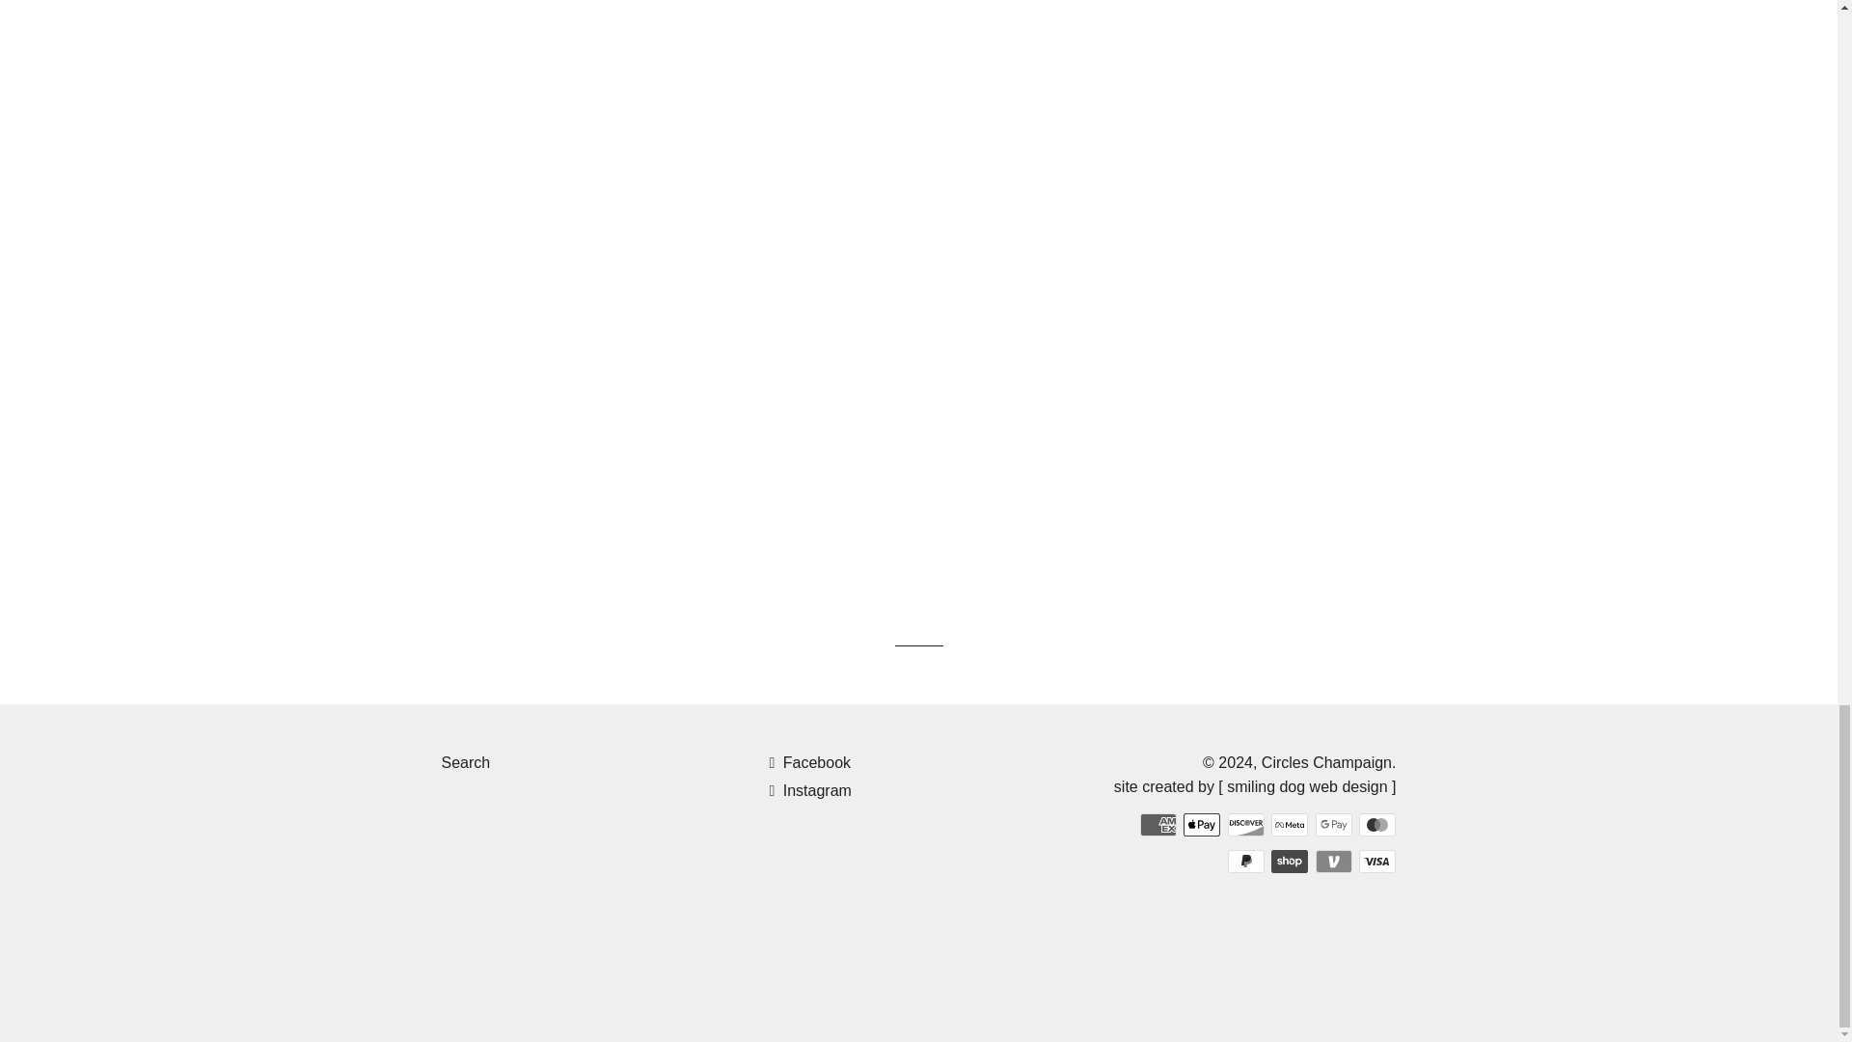 The height and width of the screenshot is (1042, 1852). I want to click on Meta Pay, so click(1289, 825).